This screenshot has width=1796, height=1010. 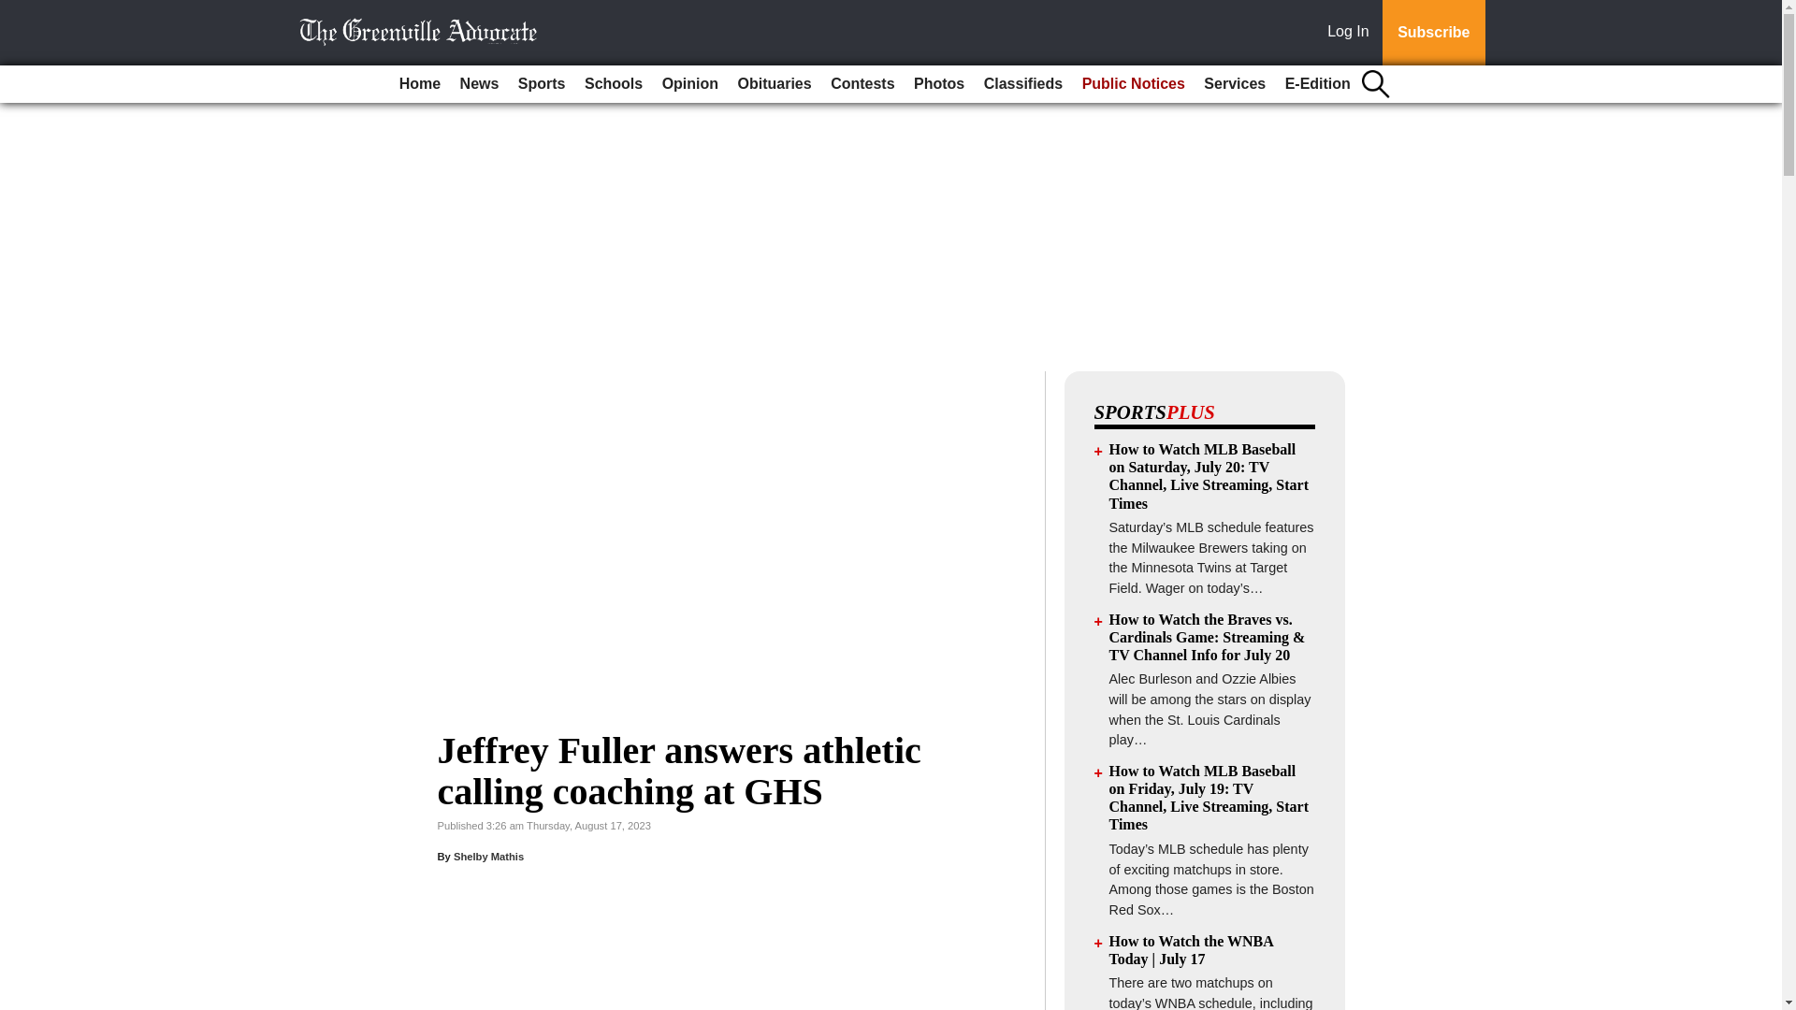 What do you see at coordinates (541, 84) in the screenshot?
I see `Sports` at bounding box center [541, 84].